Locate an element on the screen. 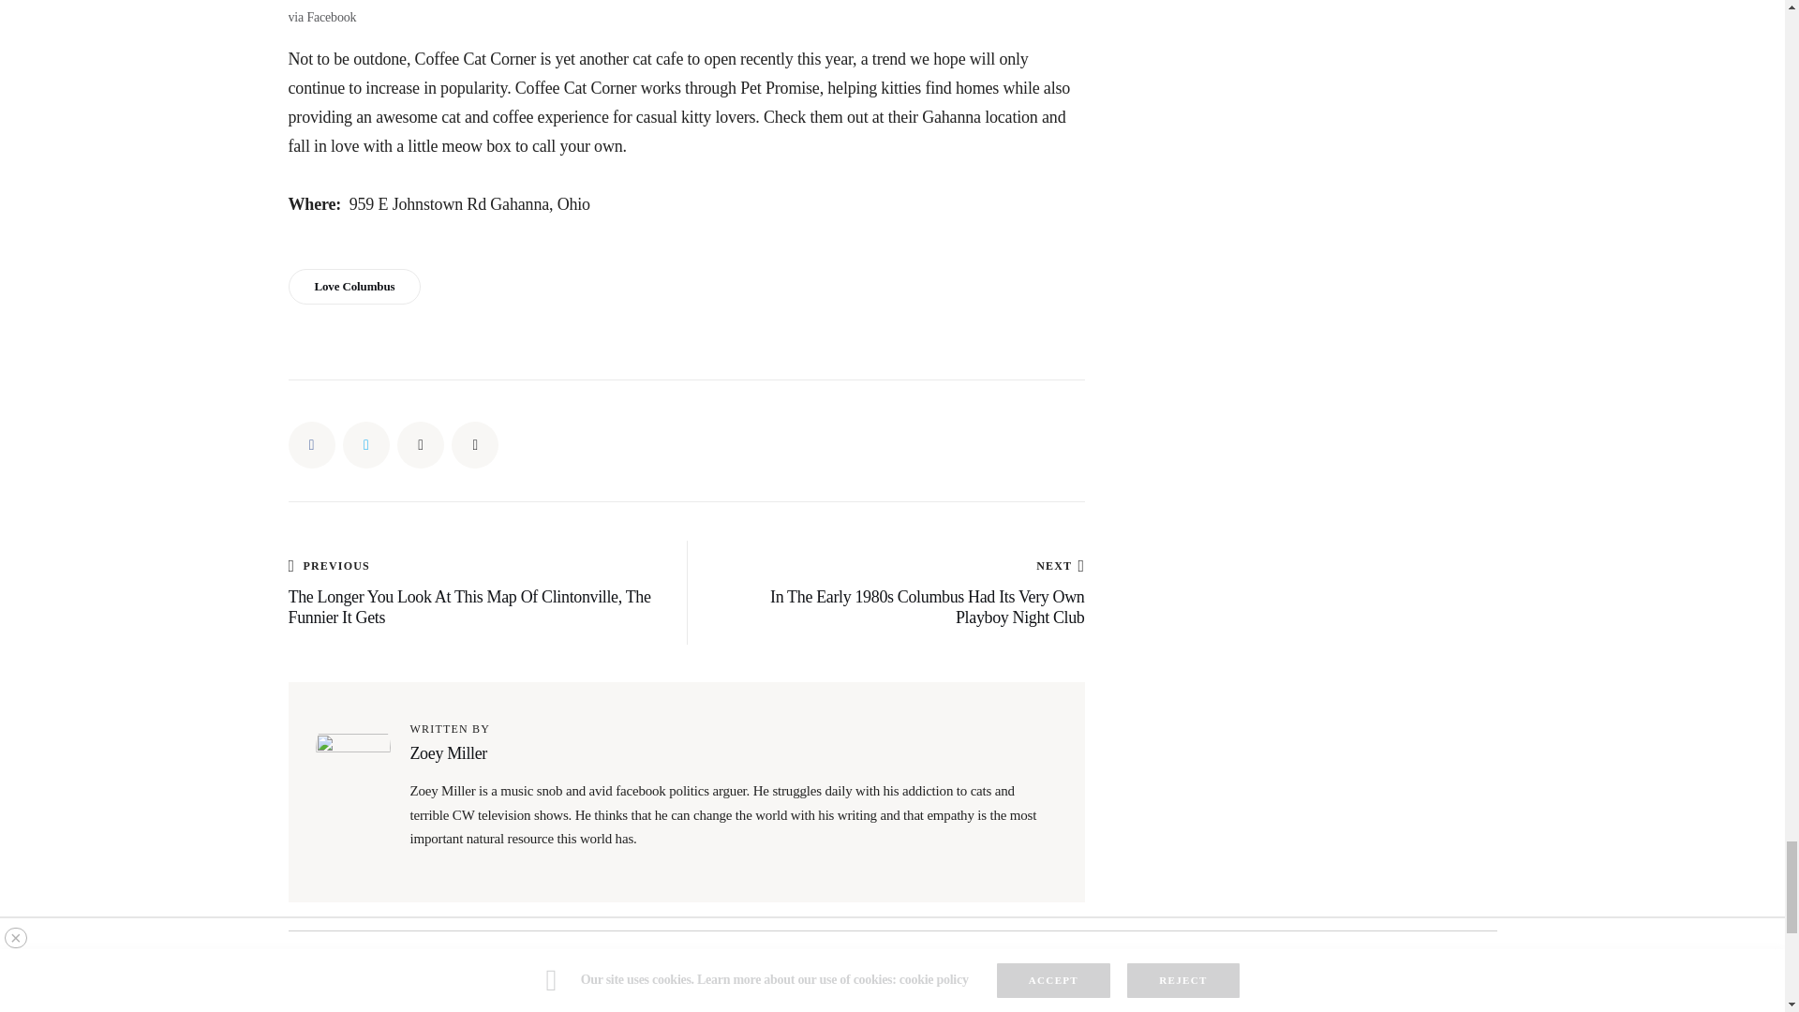 Image resolution: width=1799 pixels, height=1012 pixels. Copy URL to clipboard is located at coordinates (474, 445).